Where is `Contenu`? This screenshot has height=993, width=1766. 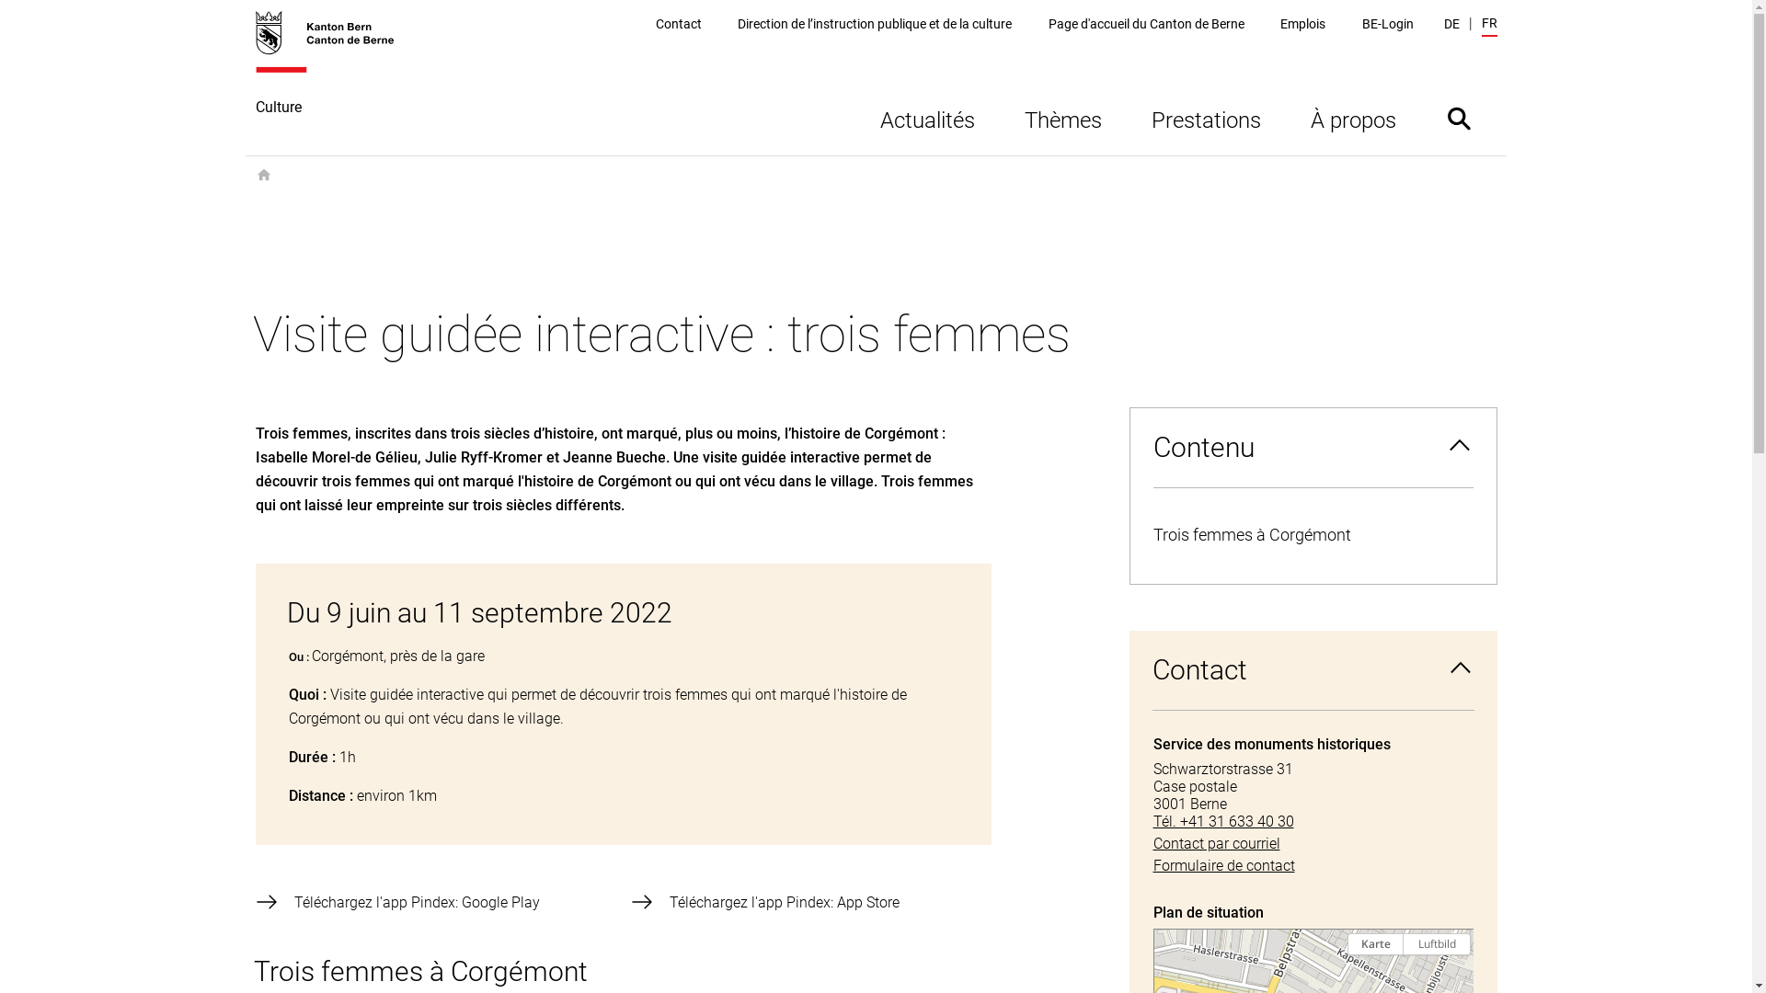 Contenu is located at coordinates (1313, 448).